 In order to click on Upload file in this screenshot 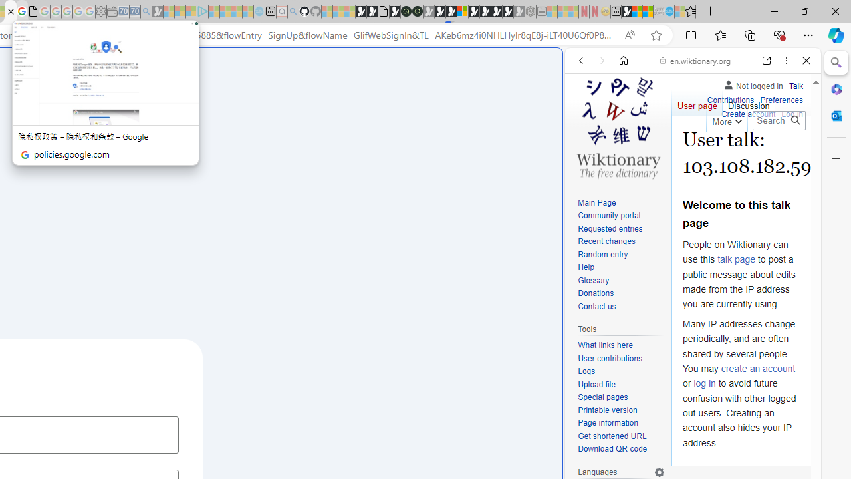, I will do `click(621, 385)`.